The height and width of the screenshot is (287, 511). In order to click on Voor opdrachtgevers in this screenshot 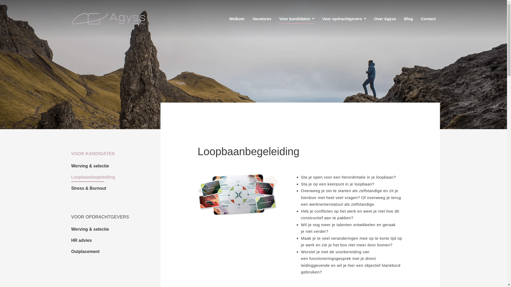, I will do `click(344, 19)`.